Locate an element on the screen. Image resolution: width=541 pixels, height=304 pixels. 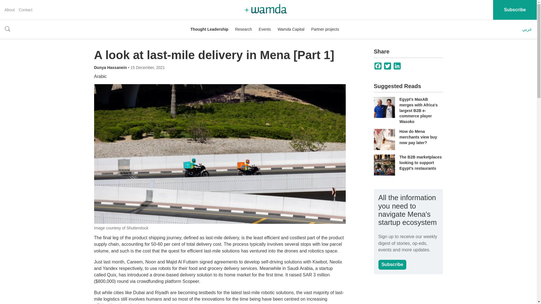
Wamda Capital is located at coordinates (291, 29).